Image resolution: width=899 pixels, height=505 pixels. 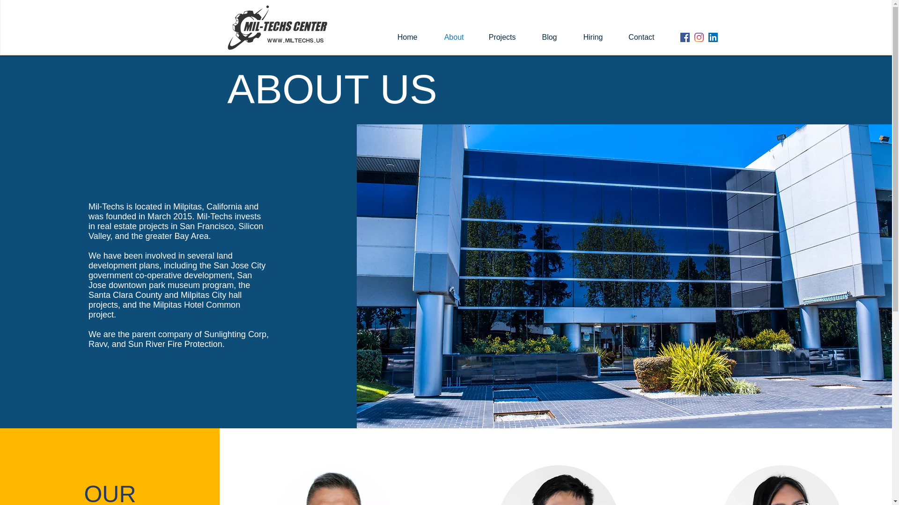 What do you see at coordinates (633, 37) in the screenshot?
I see `Contact` at bounding box center [633, 37].